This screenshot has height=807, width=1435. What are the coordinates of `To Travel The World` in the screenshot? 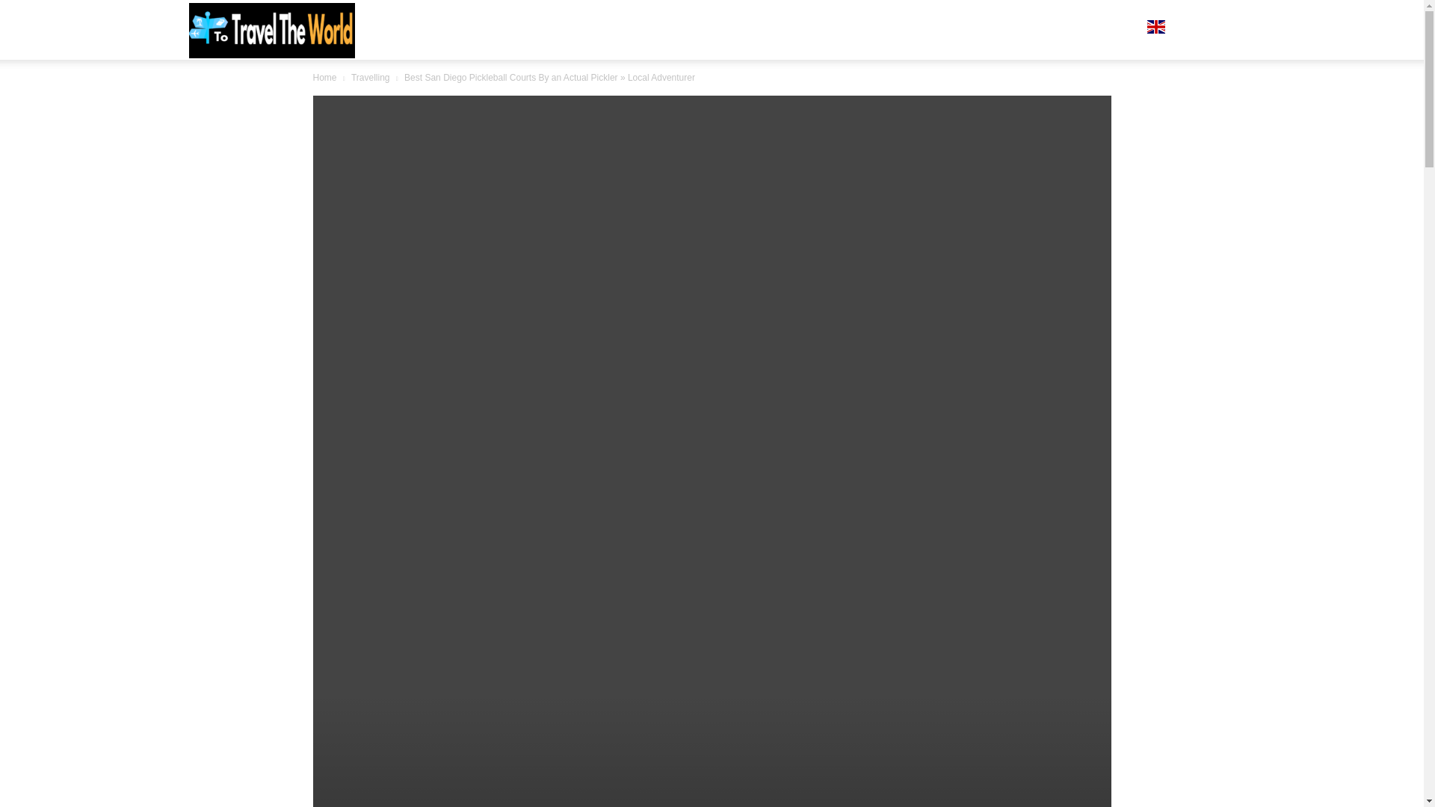 It's located at (271, 30).